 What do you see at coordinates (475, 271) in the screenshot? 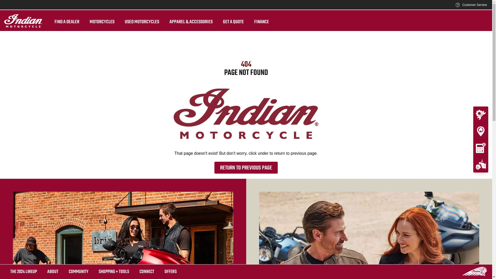
I see `Indian Motorcycle` at bounding box center [475, 271].